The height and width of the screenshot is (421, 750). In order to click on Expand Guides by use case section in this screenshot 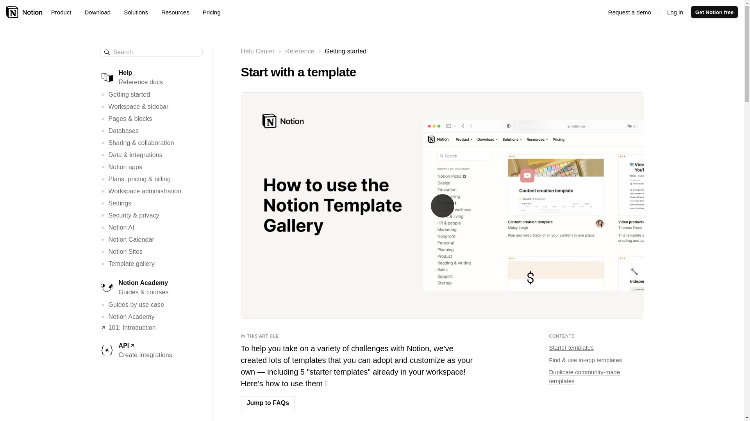, I will do `click(104, 305)`.